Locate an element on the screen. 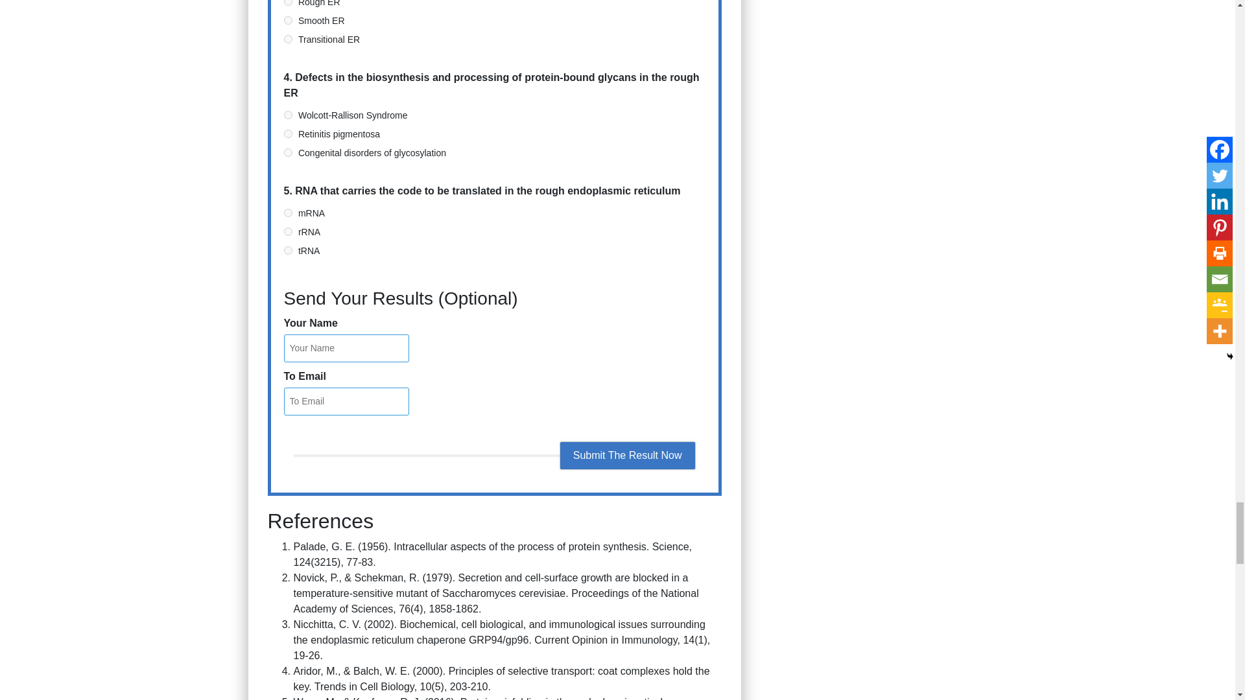 The width and height of the screenshot is (1245, 700). Submit The Result Now is located at coordinates (628, 455).